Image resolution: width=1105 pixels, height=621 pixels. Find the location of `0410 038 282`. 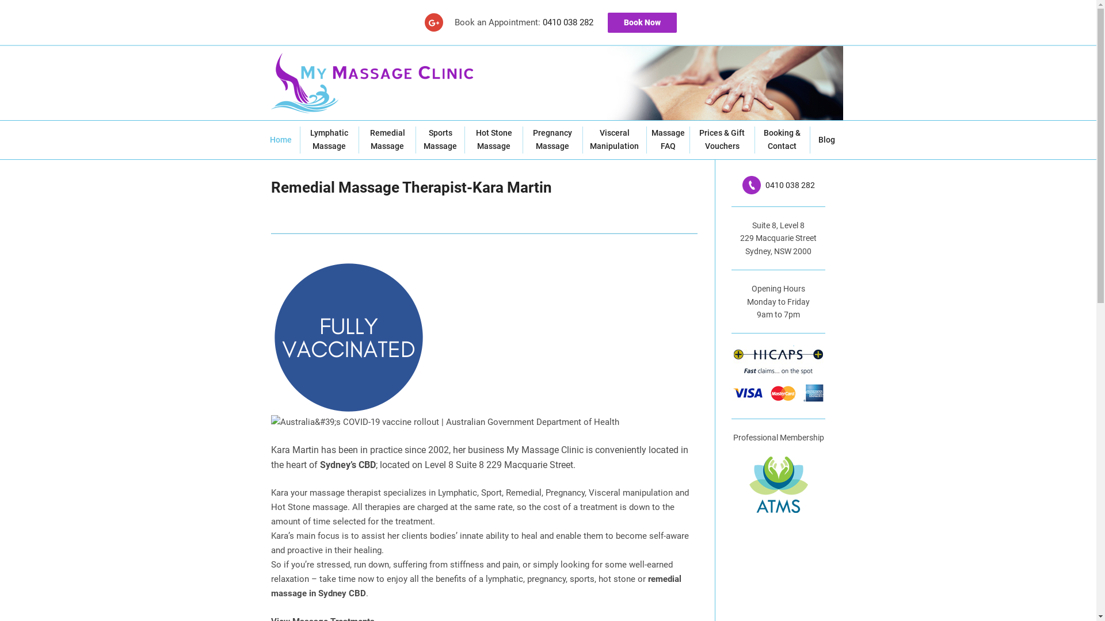

0410 038 282 is located at coordinates (779, 185).